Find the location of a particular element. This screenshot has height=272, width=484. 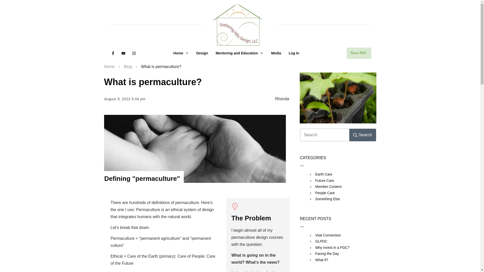

Vital Connection is located at coordinates (328, 235).